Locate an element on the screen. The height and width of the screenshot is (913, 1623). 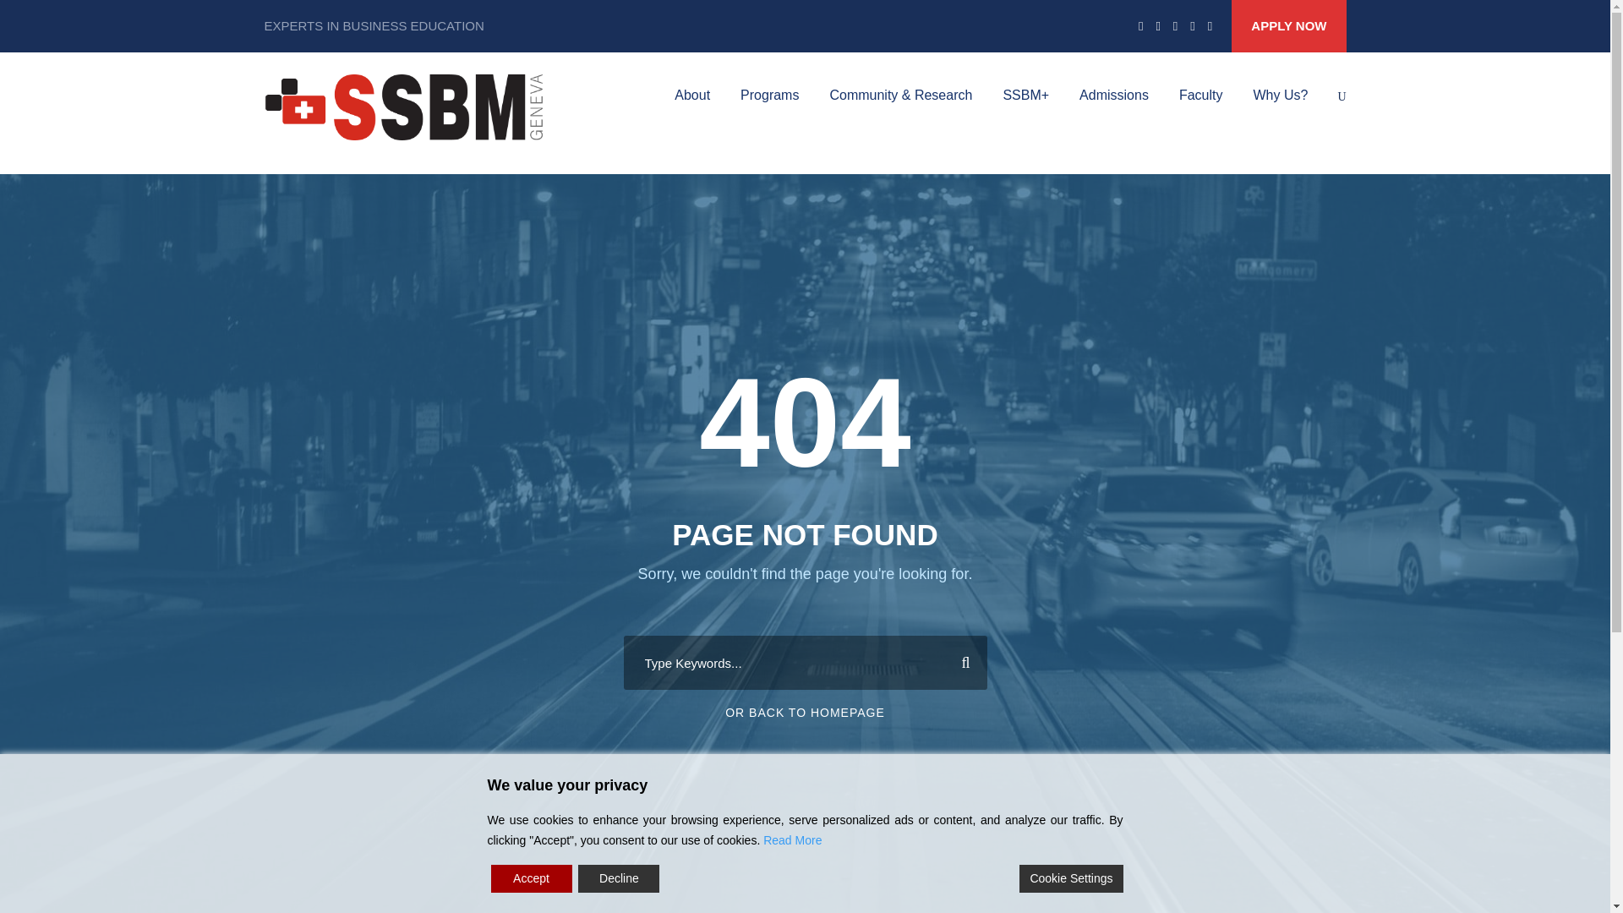
youtube is located at coordinates (1192, 25).